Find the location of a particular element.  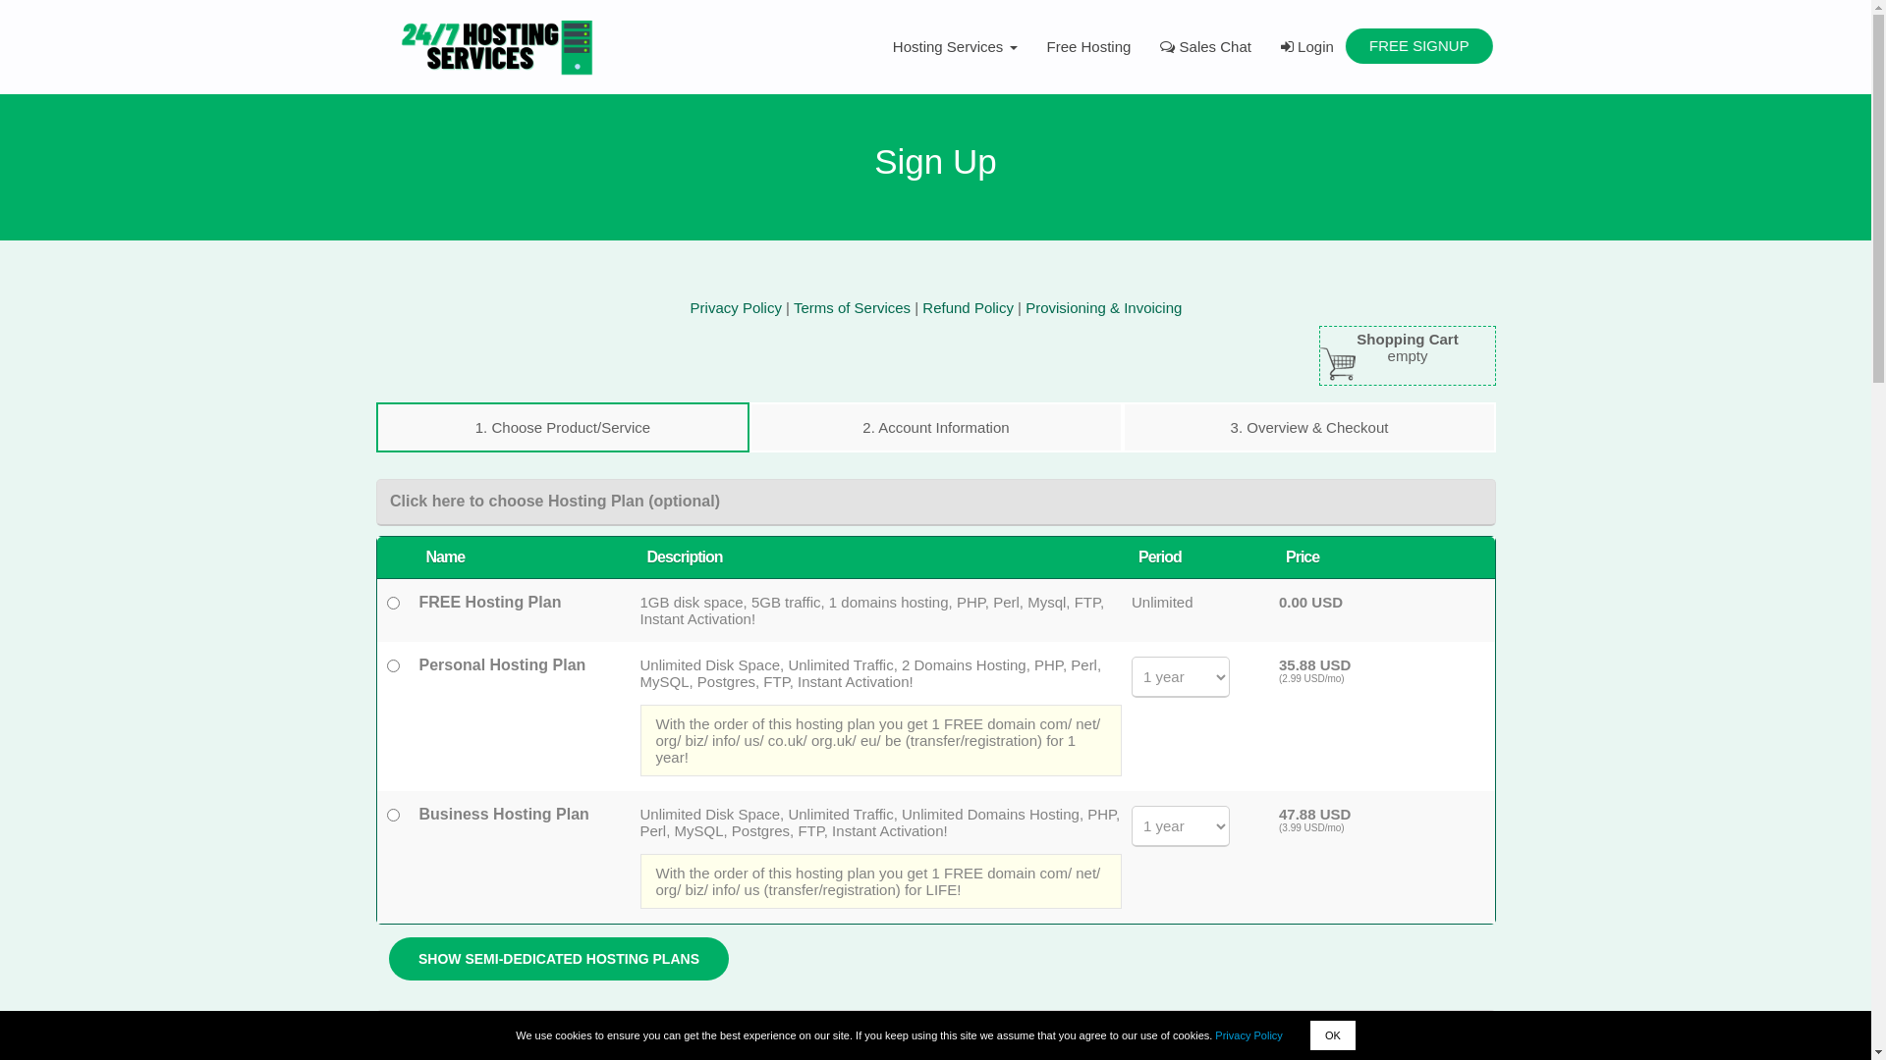

Login is located at coordinates (1307, 47).